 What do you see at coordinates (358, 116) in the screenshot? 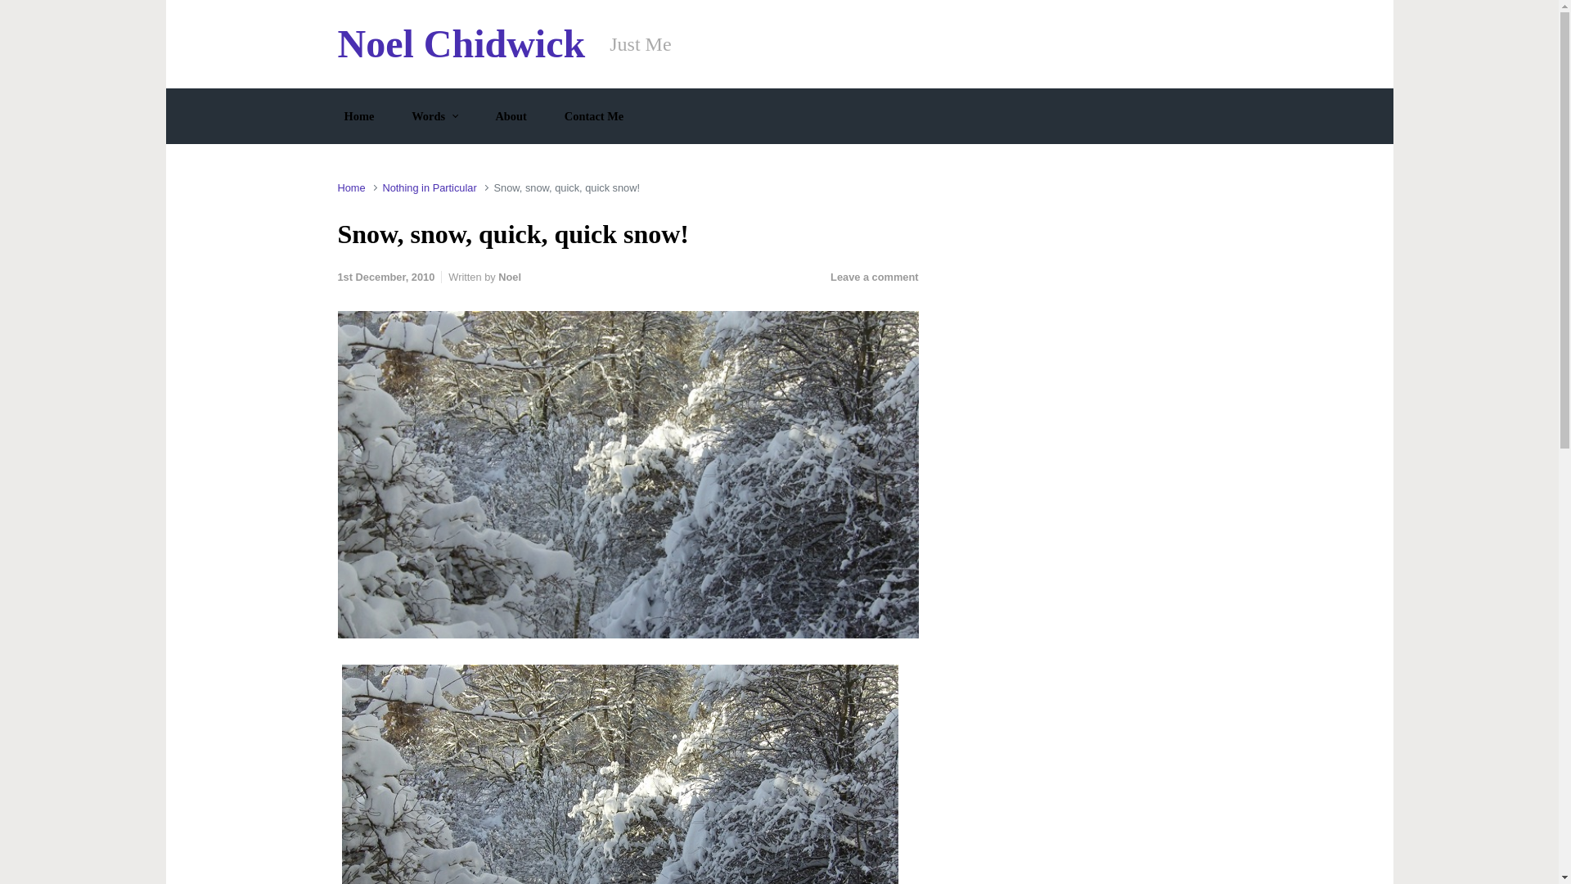
I see `Home` at bounding box center [358, 116].